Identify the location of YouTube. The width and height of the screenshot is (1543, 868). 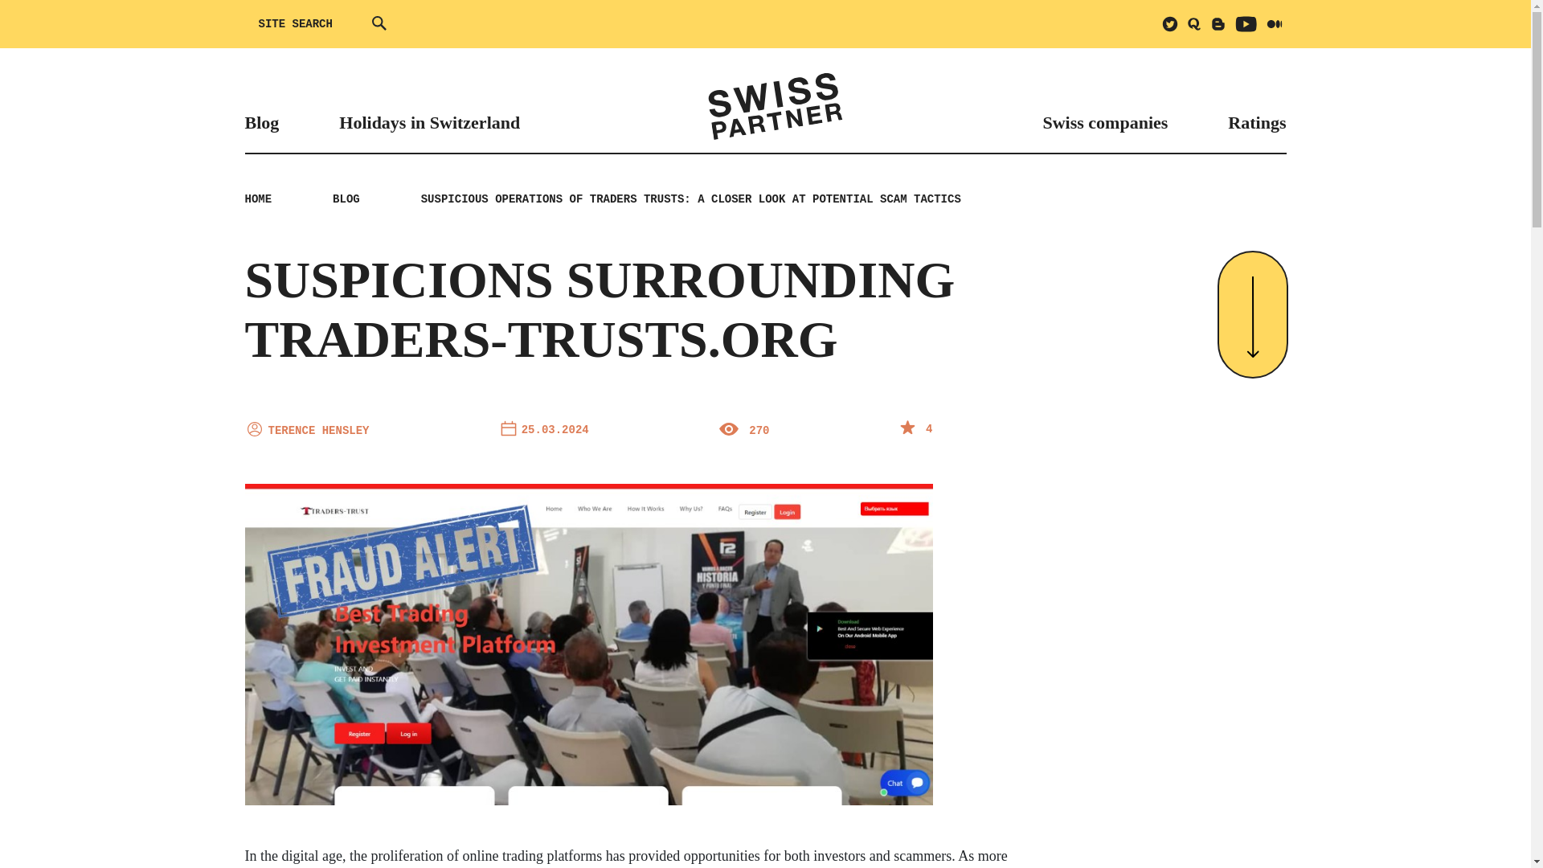
(1246, 24).